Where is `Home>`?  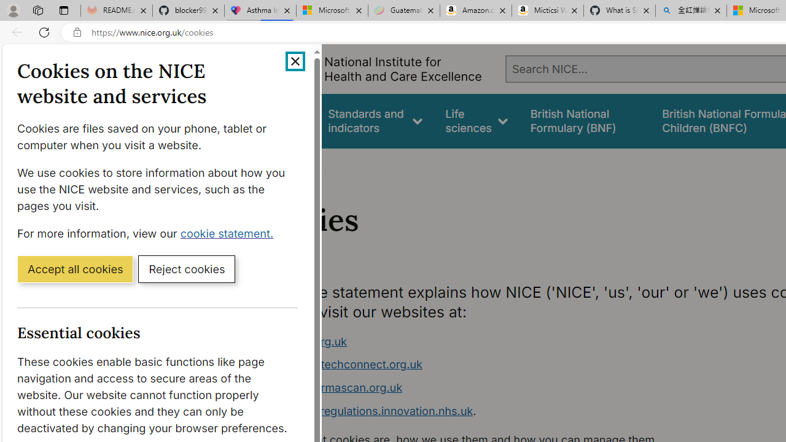
Home> is located at coordinates (267, 165).